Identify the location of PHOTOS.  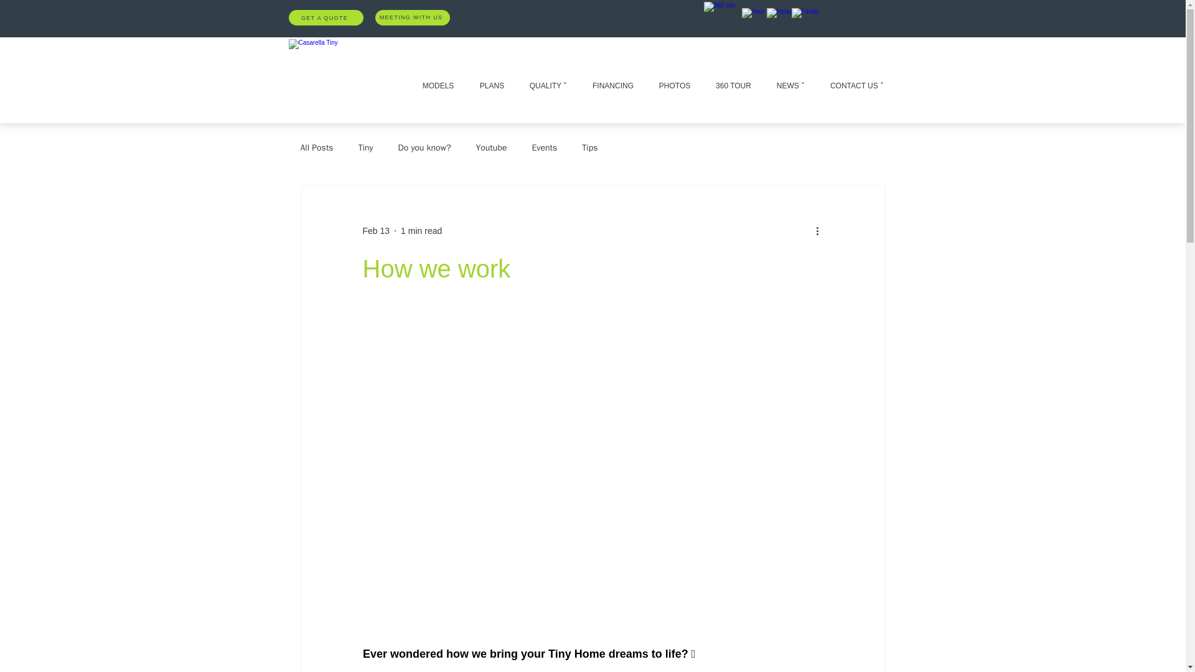
(674, 80).